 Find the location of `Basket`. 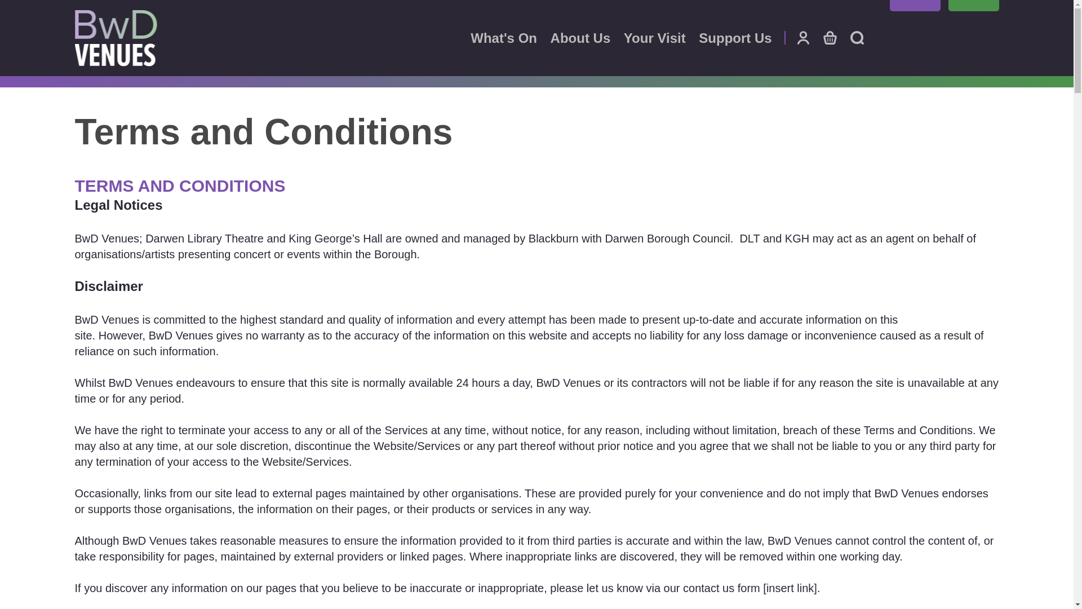

Basket is located at coordinates (830, 37).